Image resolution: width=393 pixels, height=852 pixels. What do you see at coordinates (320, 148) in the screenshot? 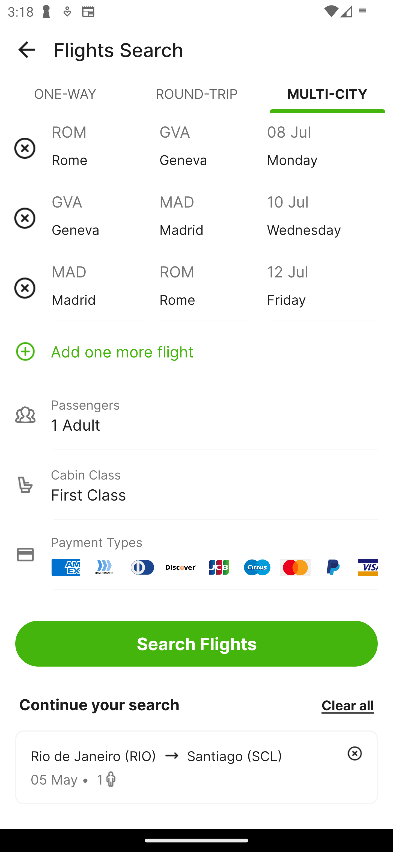
I see `08 Jul Monday` at bounding box center [320, 148].